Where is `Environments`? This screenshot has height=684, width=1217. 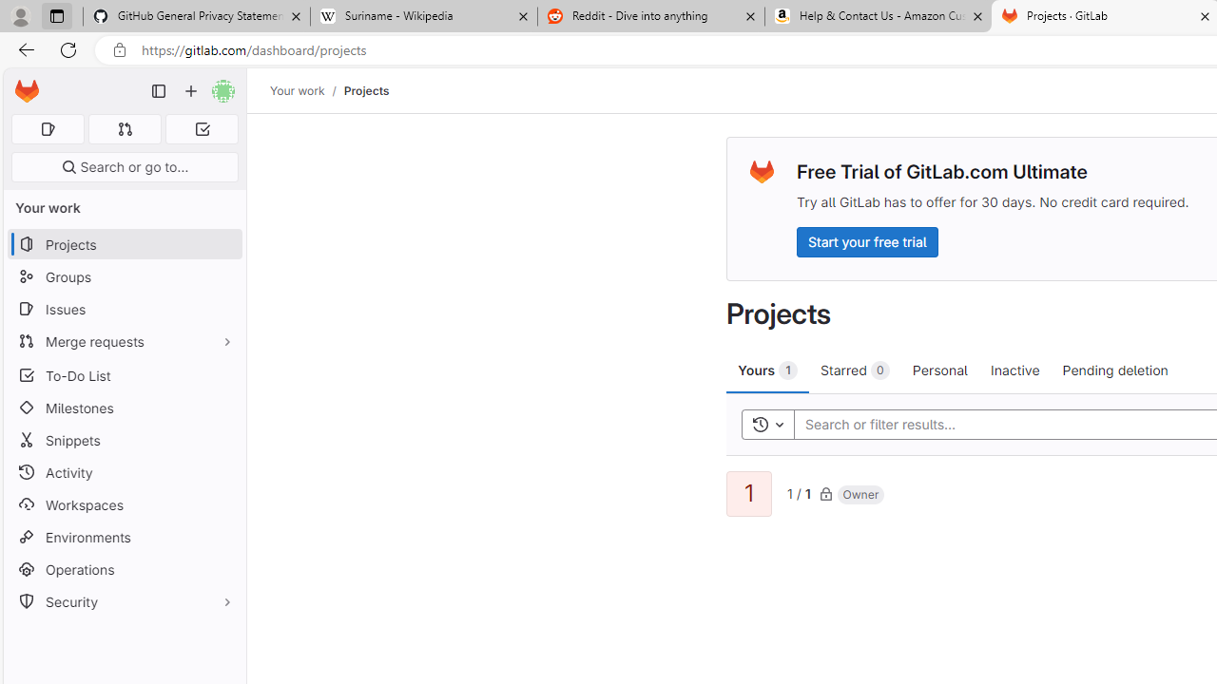 Environments is located at coordinates (124, 536).